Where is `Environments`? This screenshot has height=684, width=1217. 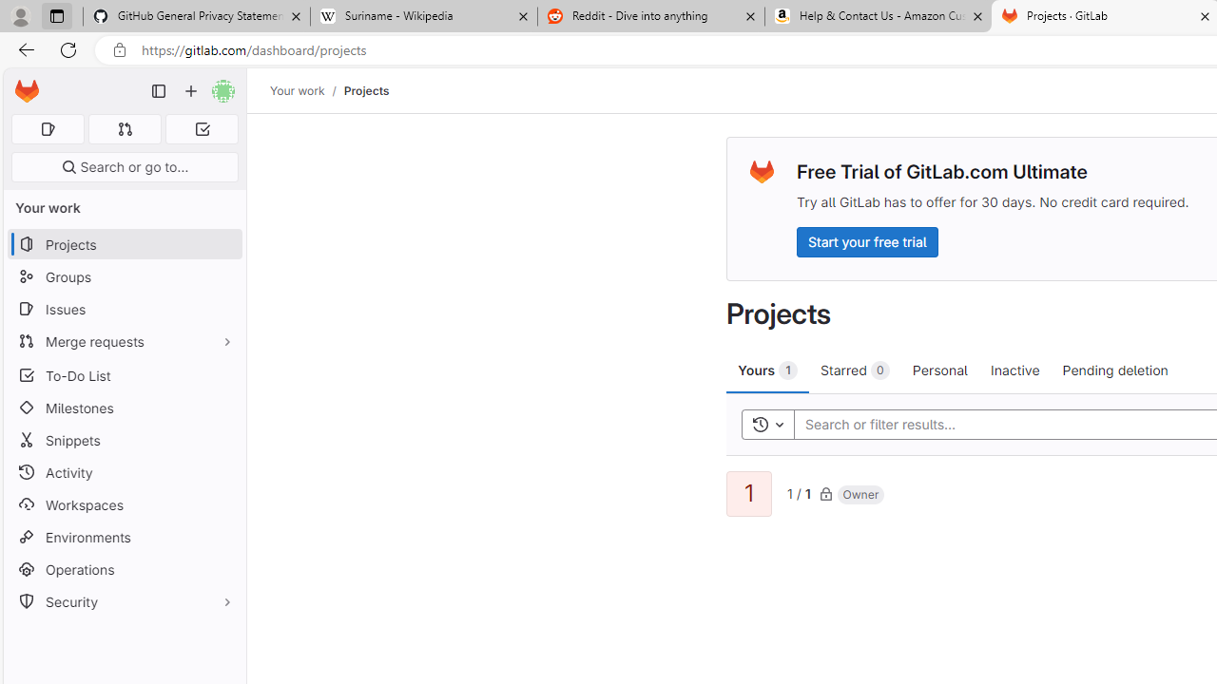 Environments is located at coordinates (124, 536).